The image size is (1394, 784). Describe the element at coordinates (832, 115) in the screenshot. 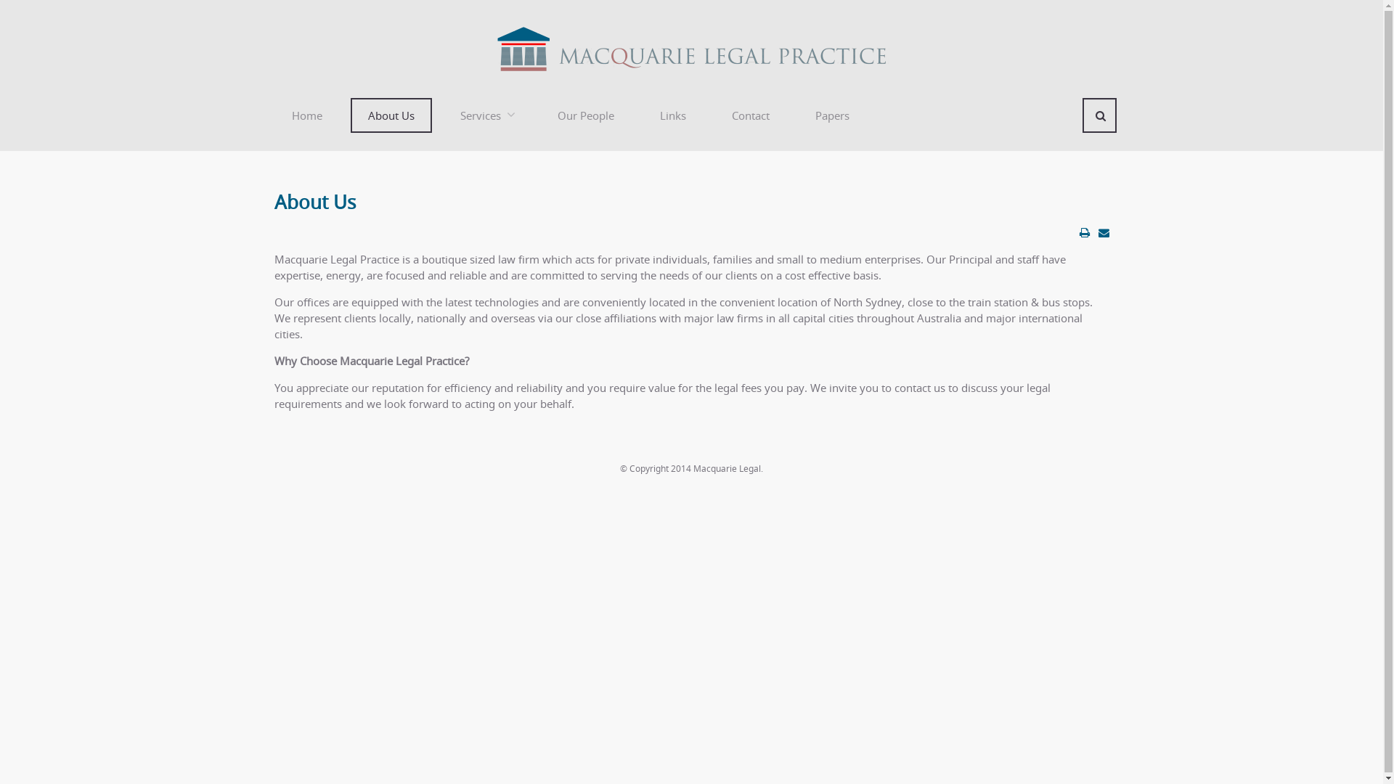

I see `Papers` at that location.